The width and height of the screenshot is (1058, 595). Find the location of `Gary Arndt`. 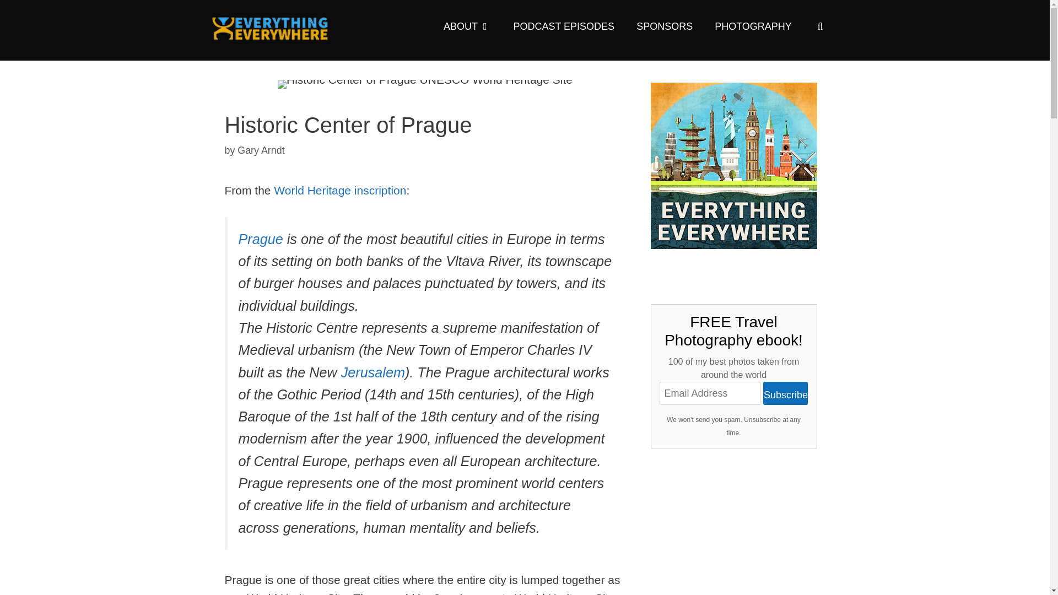

Gary Arndt is located at coordinates (261, 150).